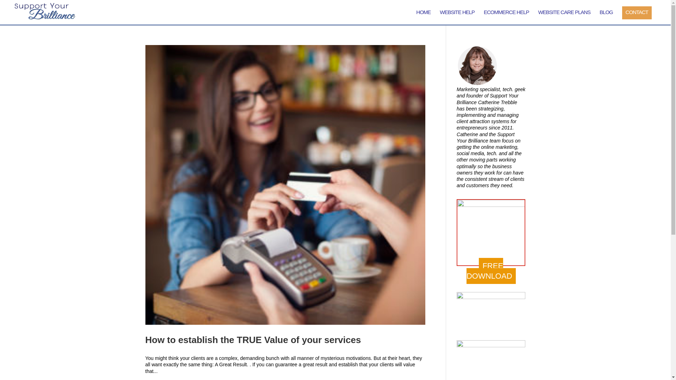 The height and width of the screenshot is (380, 676). What do you see at coordinates (506, 17) in the screenshot?
I see `ECOMMERCE HELP` at bounding box center [506, 17].